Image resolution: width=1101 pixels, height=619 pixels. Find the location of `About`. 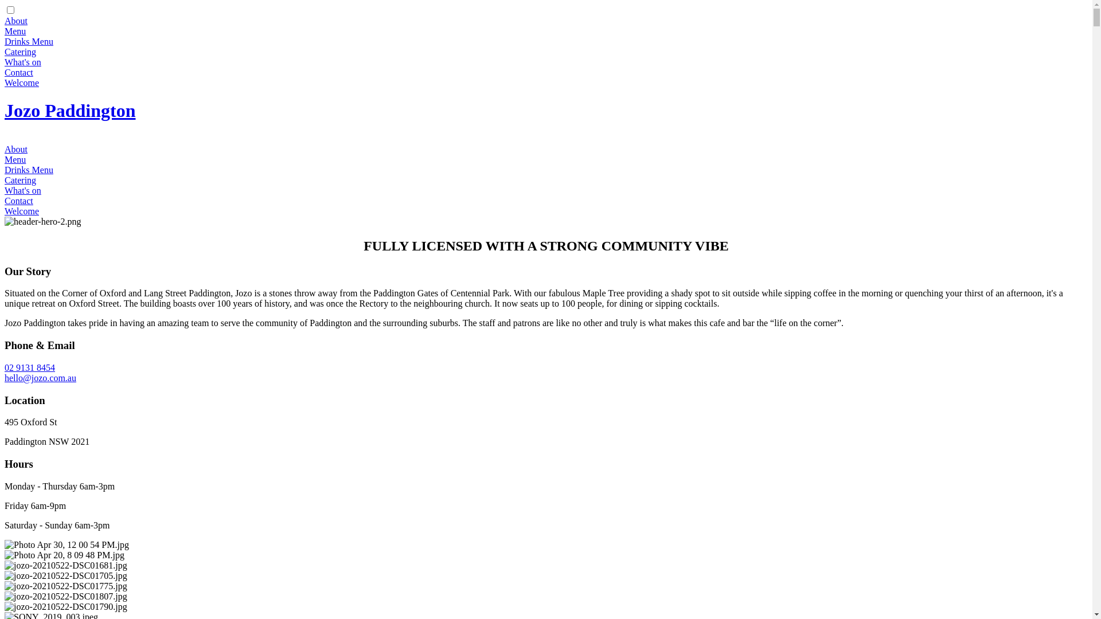

About is located at coordinates (16, 149).